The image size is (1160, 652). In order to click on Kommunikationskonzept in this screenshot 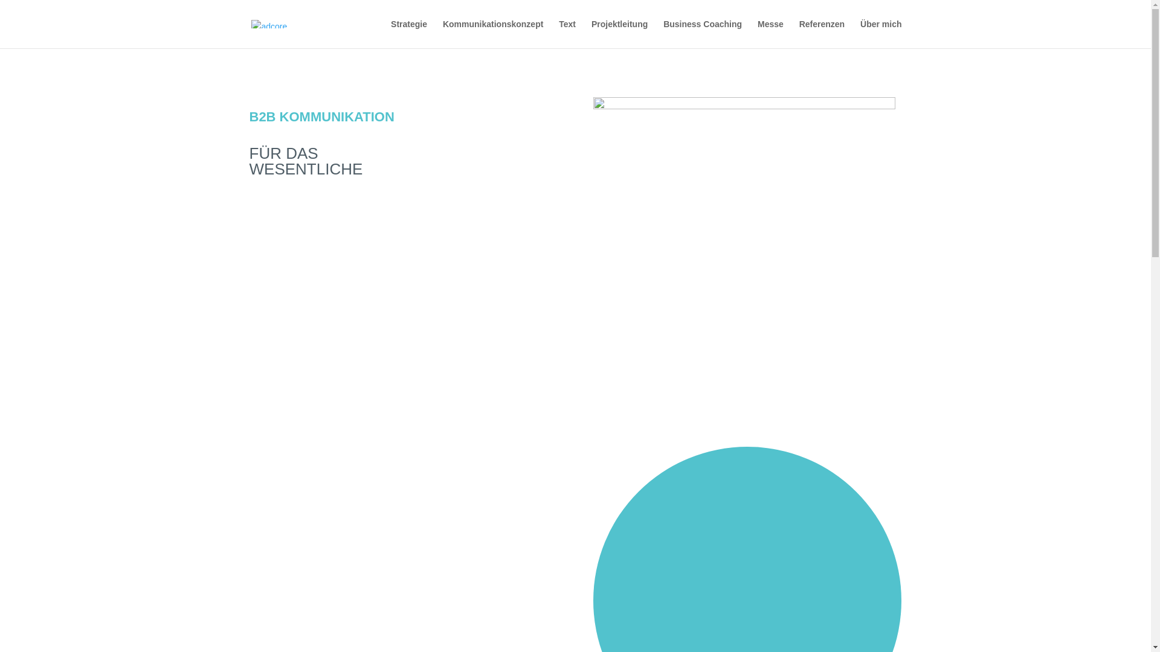, I will do `click(493, 34)`.